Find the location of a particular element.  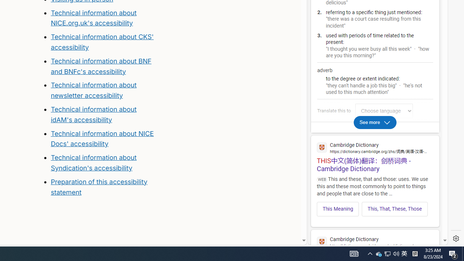

Technical information about newsletter accessibility is located at coordinates (94, 90).